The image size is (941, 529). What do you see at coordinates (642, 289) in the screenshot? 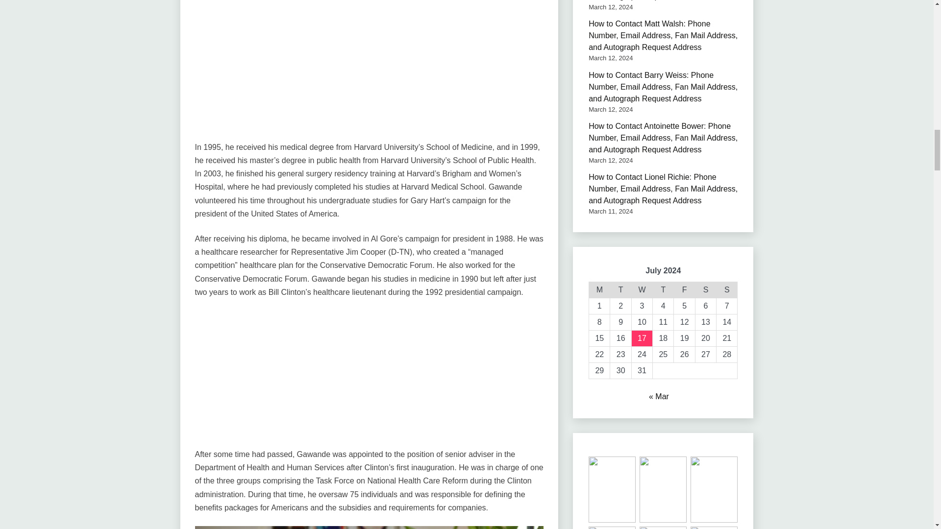
I see `Wednesday` at bounding box center [642, 289].